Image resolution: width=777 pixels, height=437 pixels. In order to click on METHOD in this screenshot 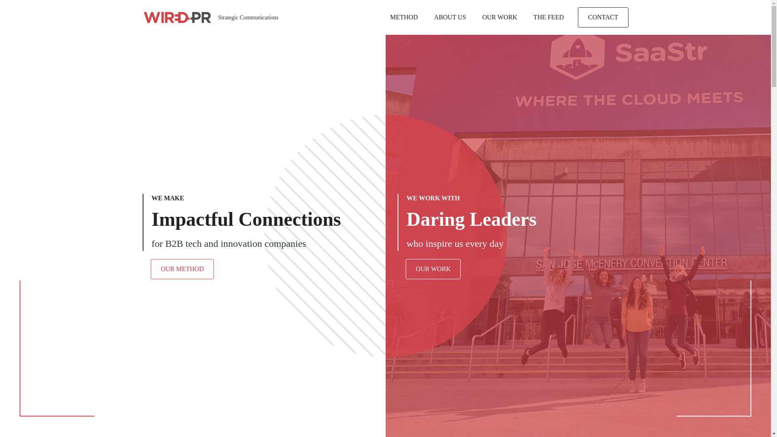, I will do `click(433, 269)`.